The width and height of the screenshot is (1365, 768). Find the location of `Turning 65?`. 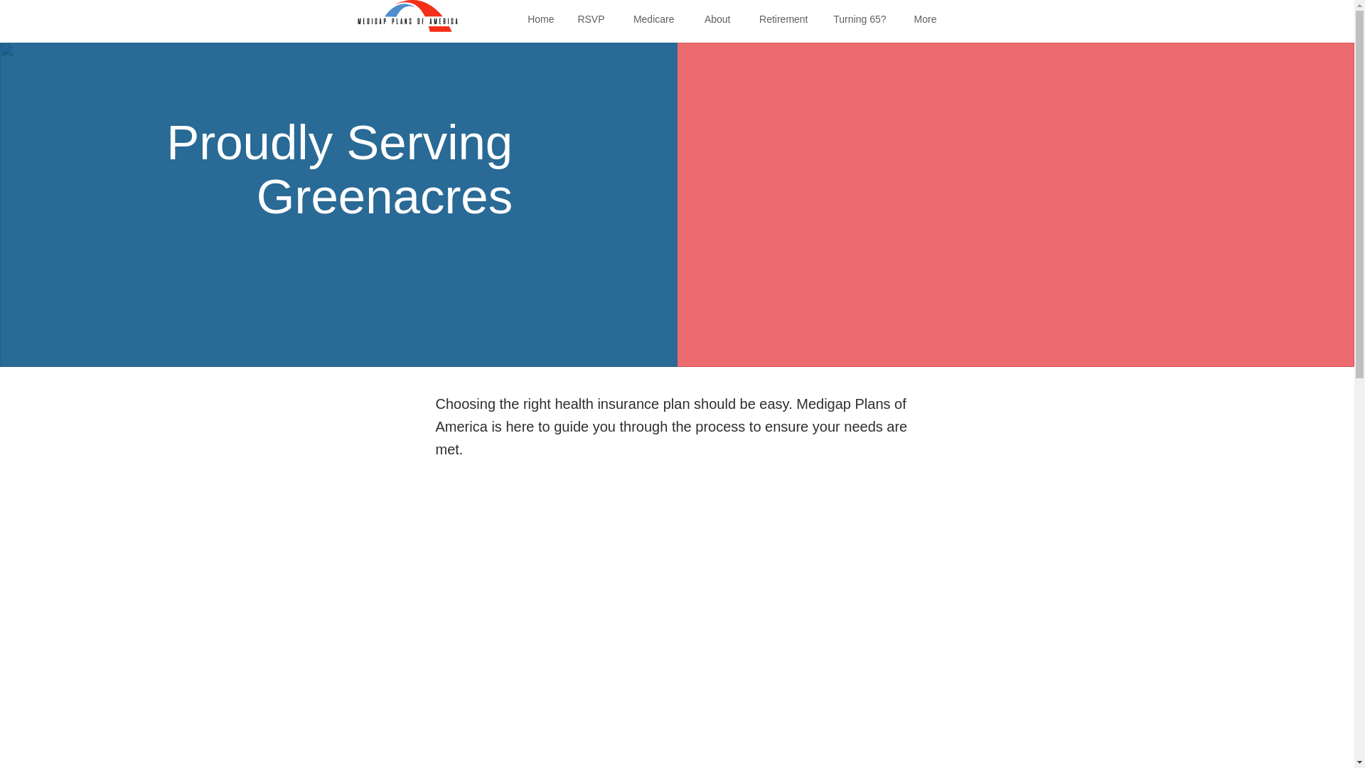

Turning 65? is located at coordinates (857, 19).